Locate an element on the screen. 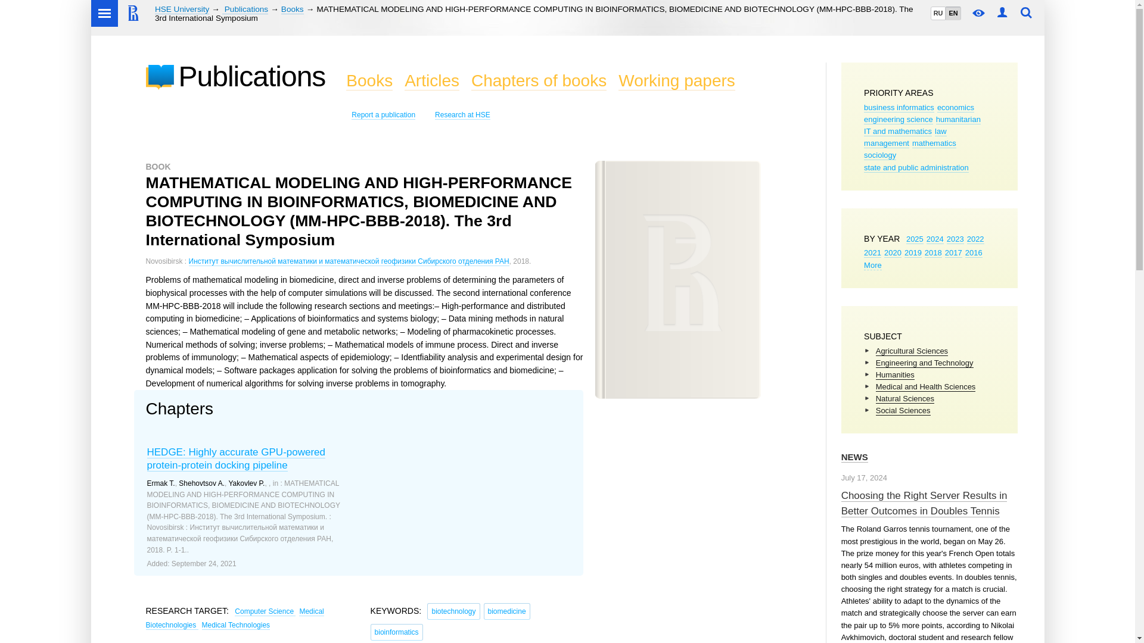 This screenshot has height=643, width=1144. RU is located at coordinates (938, 13).